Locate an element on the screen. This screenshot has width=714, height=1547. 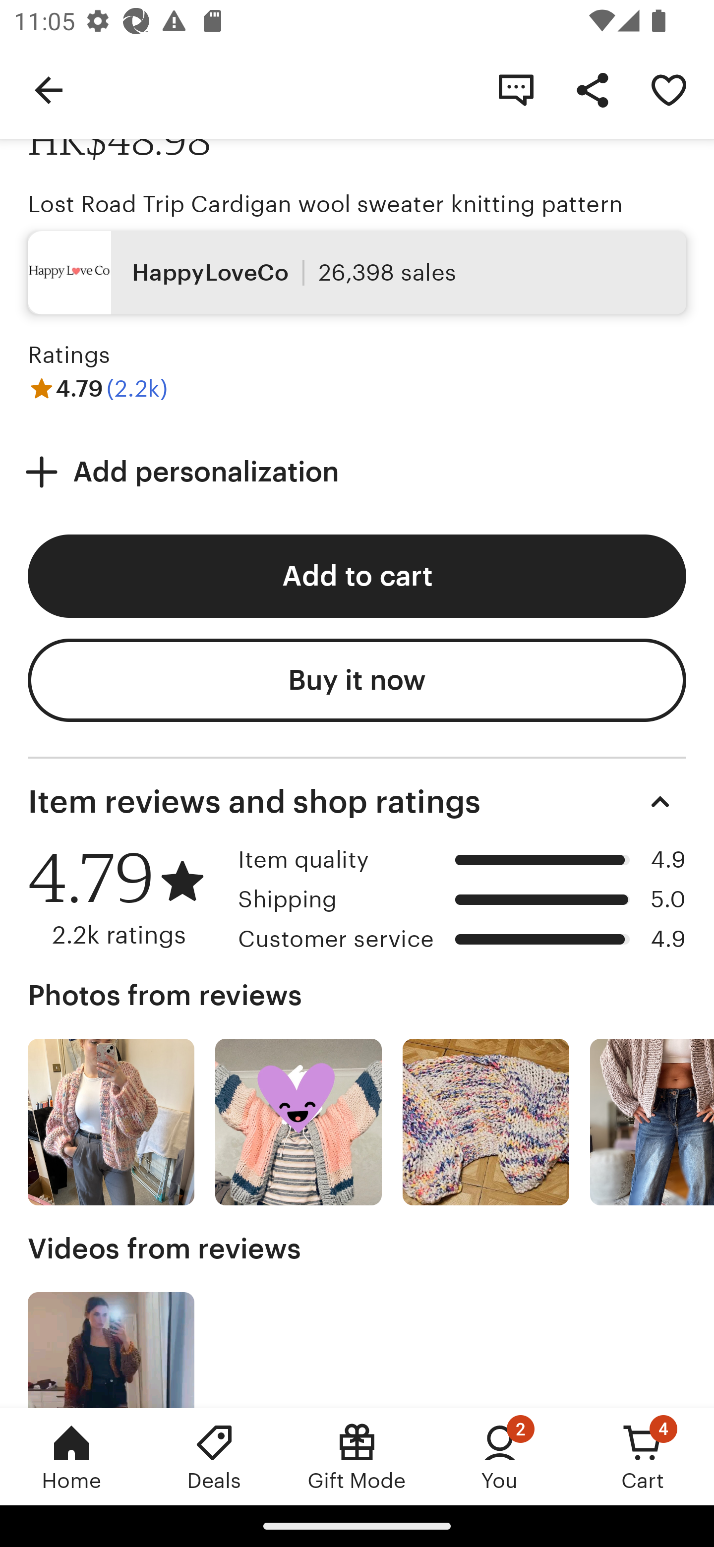
You, 2 new notifications You is located at coordinates (500, 1456).